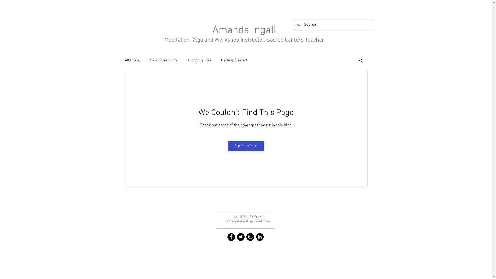  What do you see at coordinates (246, 146) in the screenshot?
I see `See More Posts` at bounding box center [246, 146].